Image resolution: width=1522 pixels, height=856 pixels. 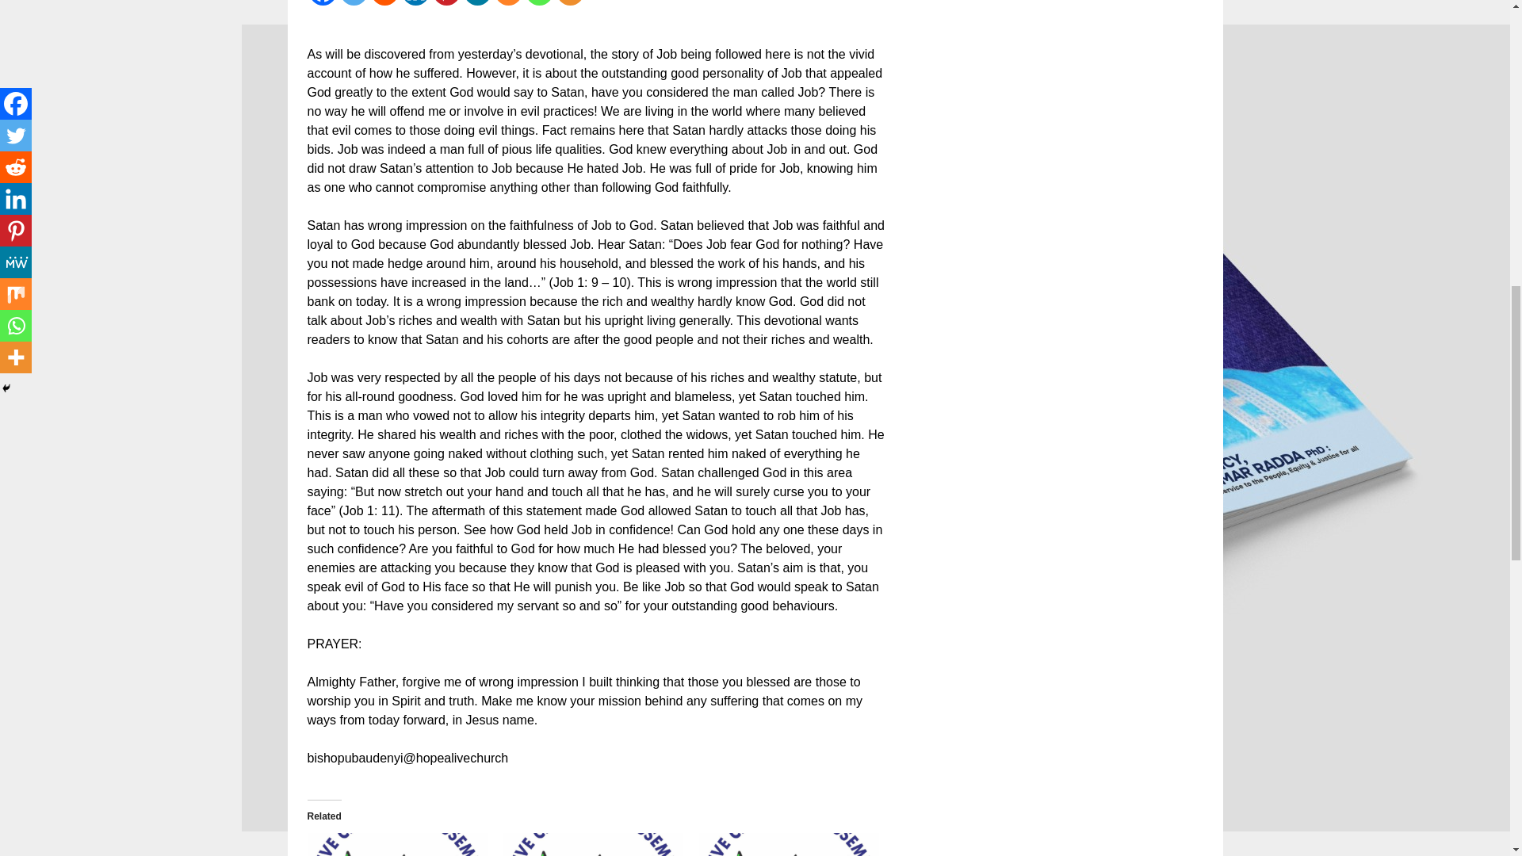 I want to click on MeWe, so click(x=476, y=2).